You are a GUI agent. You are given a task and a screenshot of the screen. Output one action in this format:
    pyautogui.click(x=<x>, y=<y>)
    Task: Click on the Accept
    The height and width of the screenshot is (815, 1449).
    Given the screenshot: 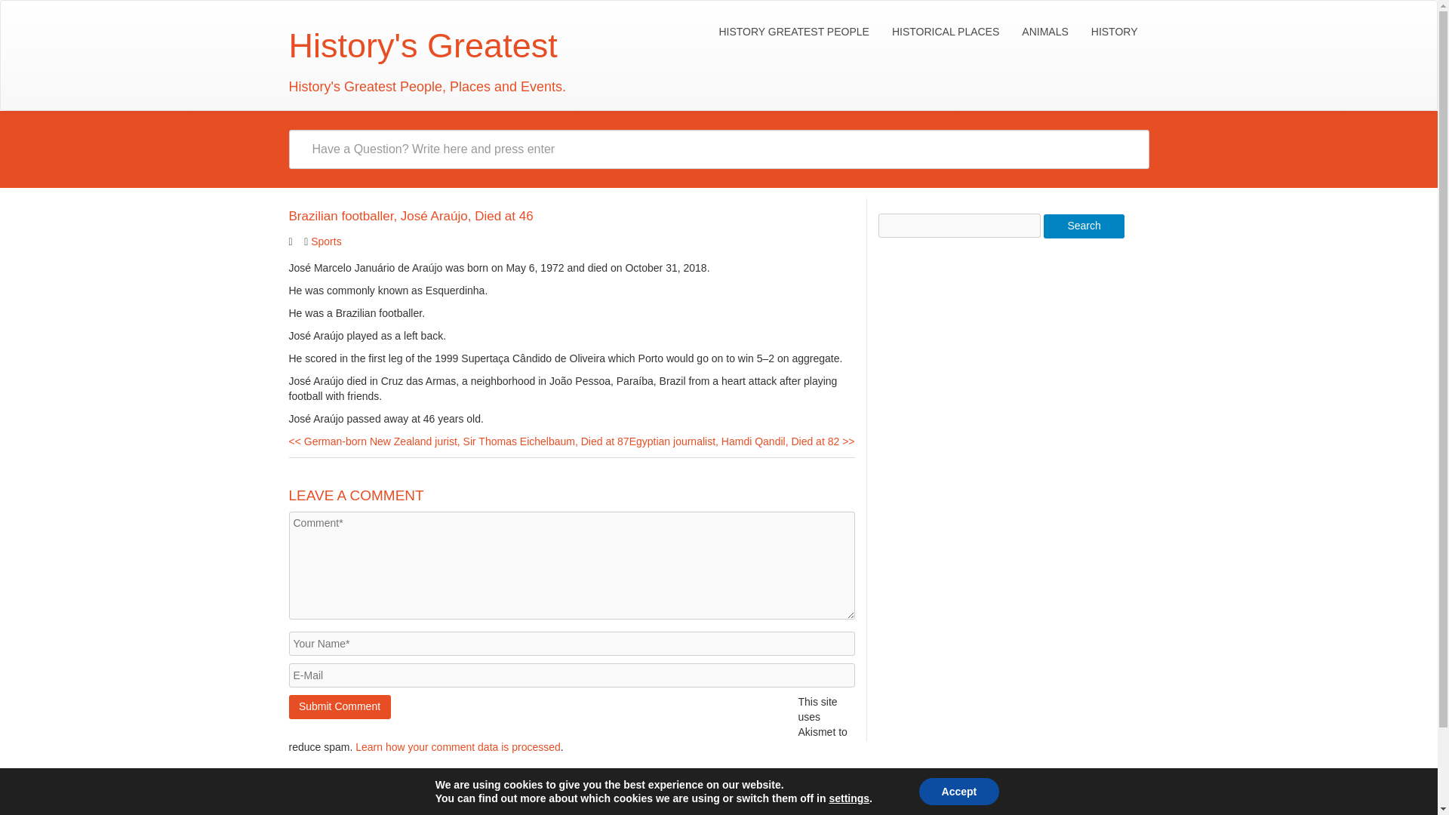 What is the action you would take?
    pyautogui.click(x=958, y=792)
    